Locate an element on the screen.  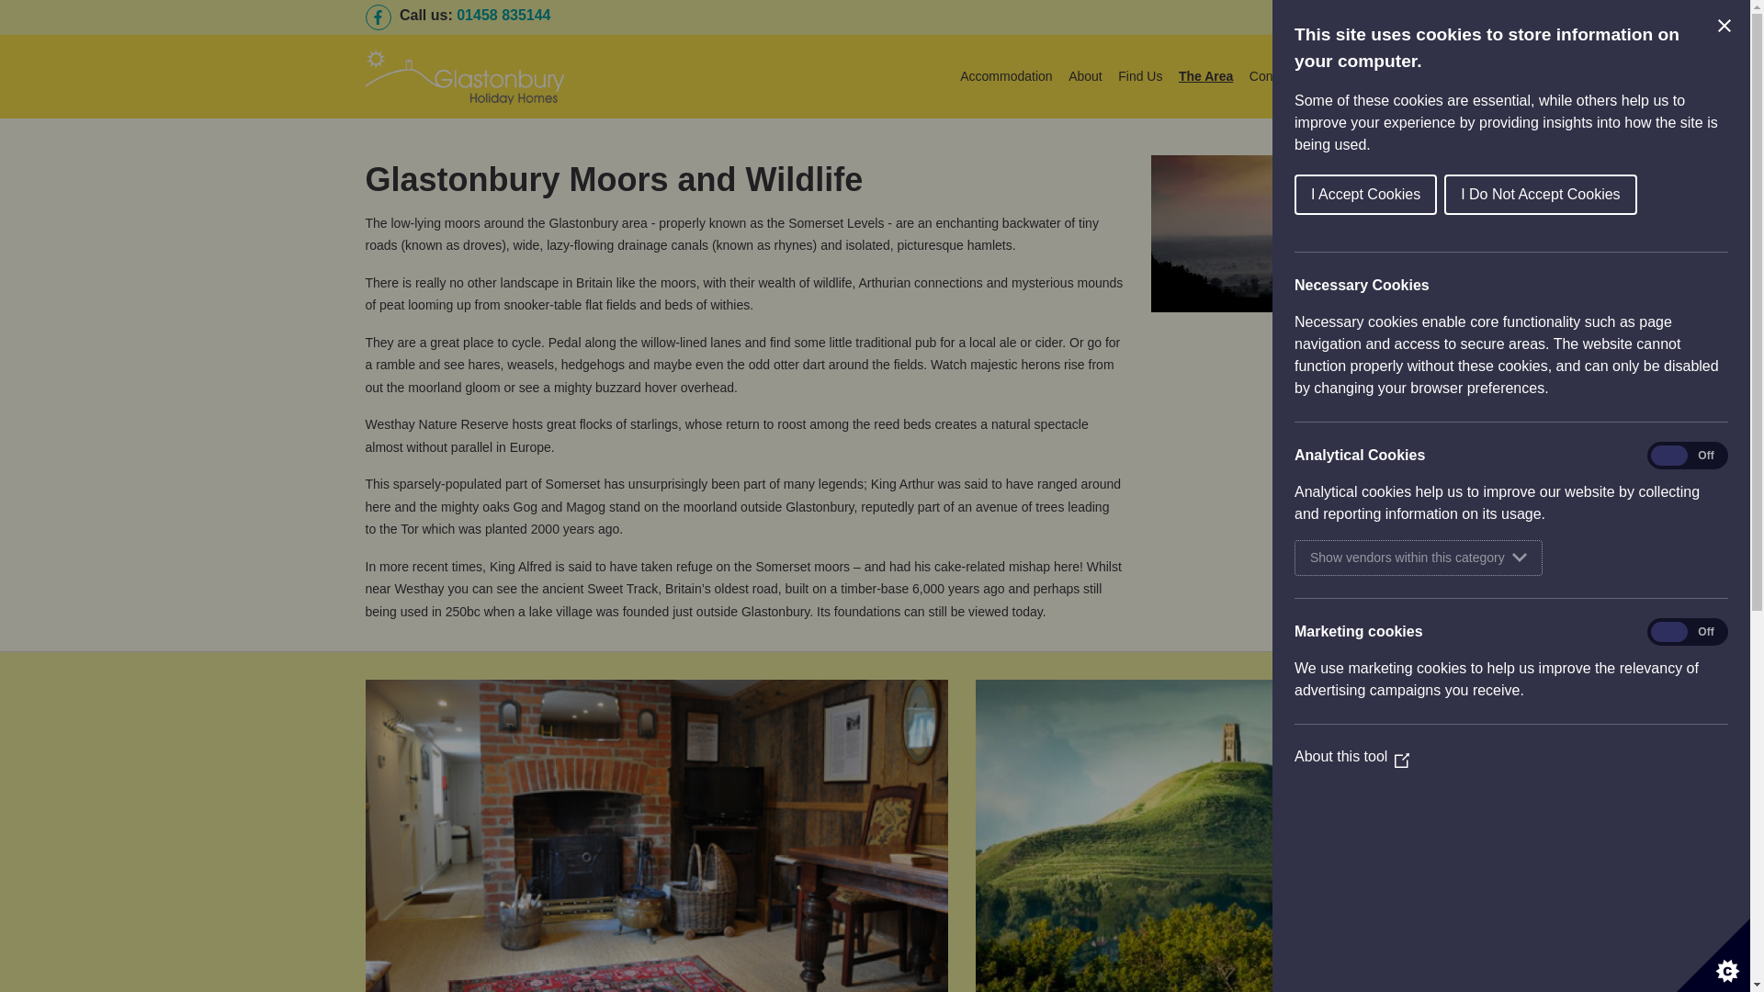
01458 835144 is located at coordinates (503, 15).